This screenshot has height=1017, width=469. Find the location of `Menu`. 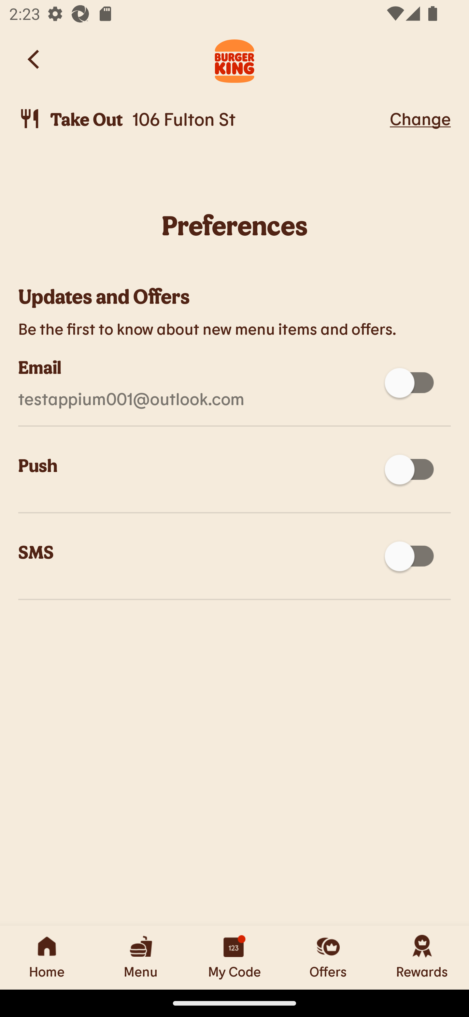

Menu is located at coordinates (141, 957).